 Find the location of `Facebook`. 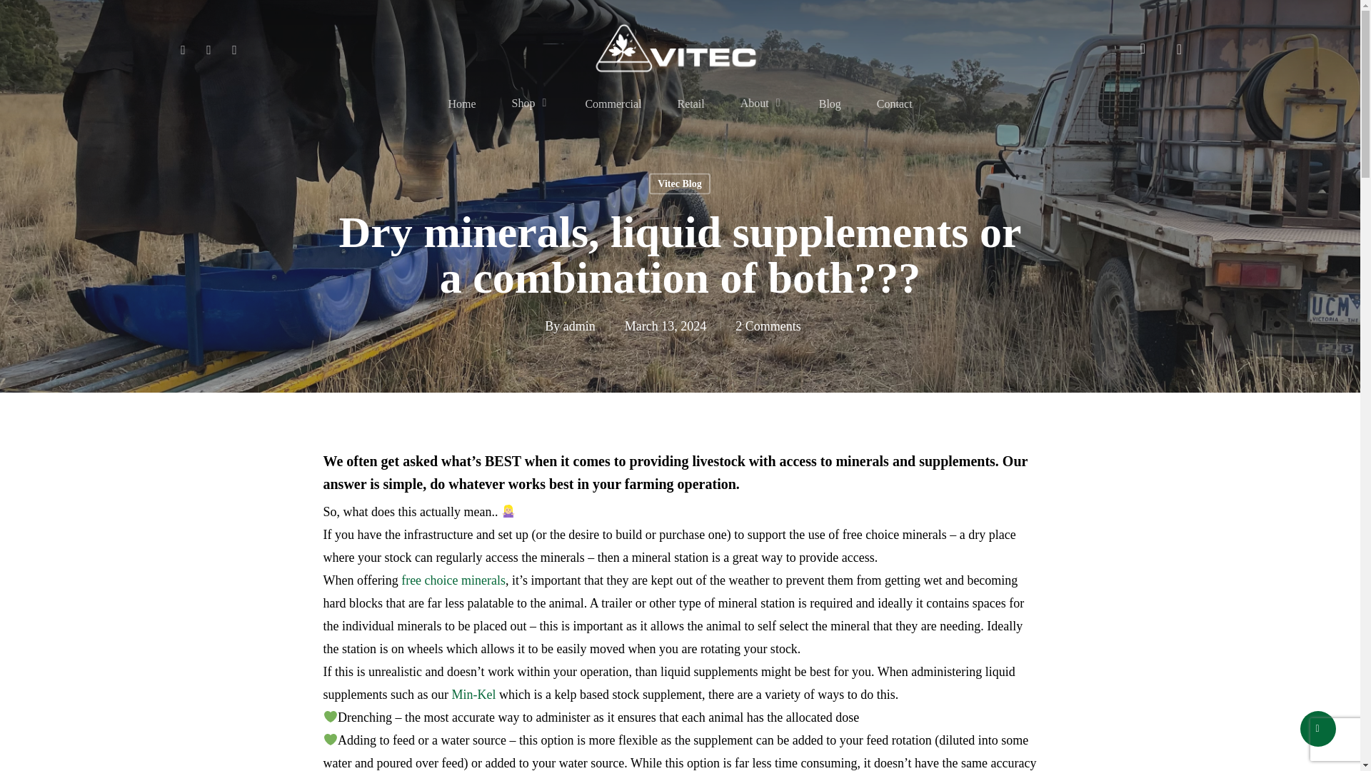

Facebook is located at coordinates (183, 49).